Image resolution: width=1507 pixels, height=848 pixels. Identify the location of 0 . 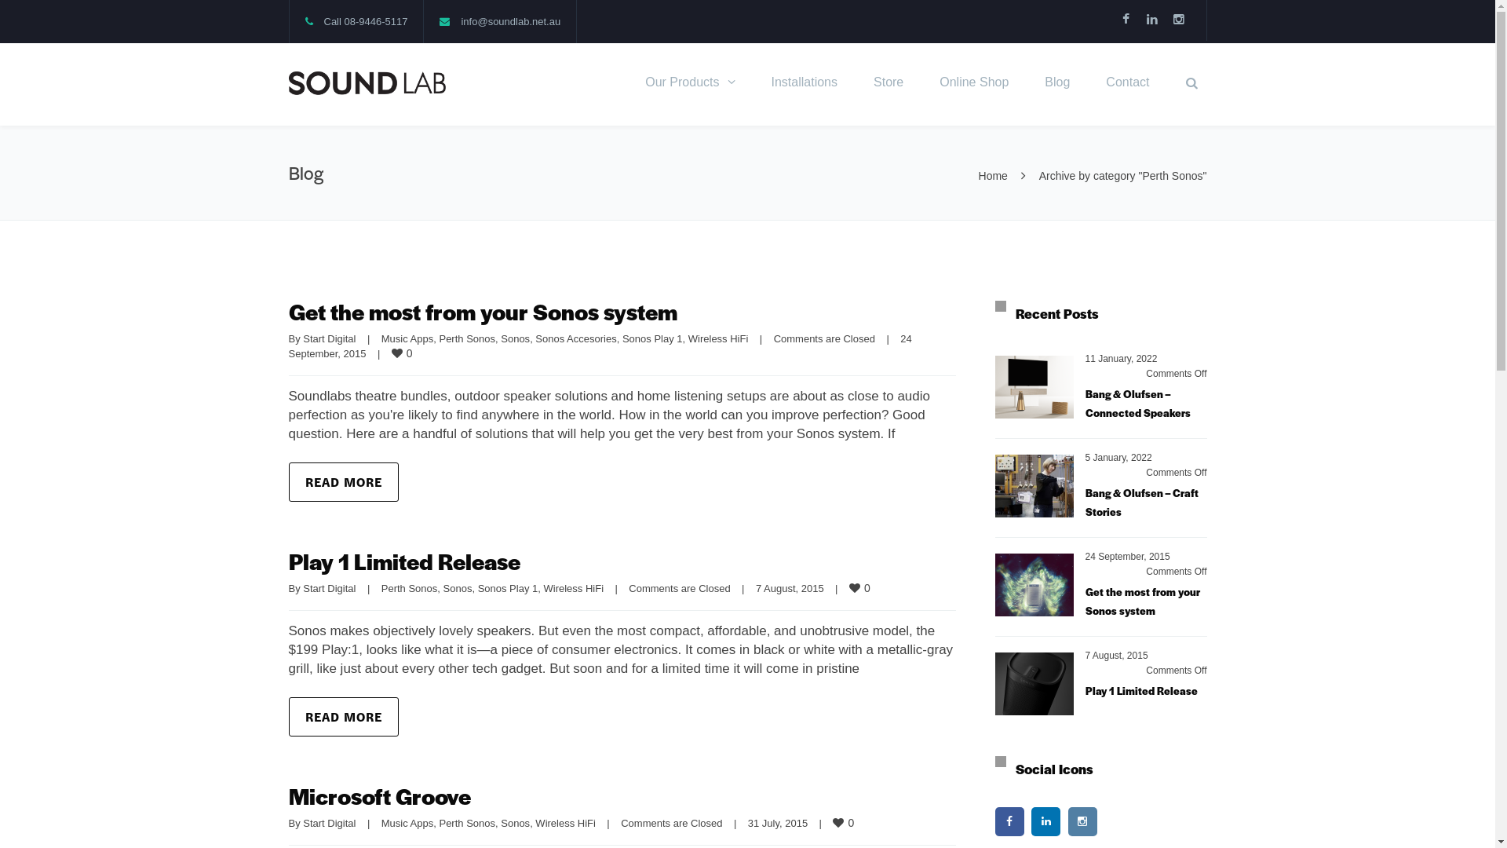
(403, 353).